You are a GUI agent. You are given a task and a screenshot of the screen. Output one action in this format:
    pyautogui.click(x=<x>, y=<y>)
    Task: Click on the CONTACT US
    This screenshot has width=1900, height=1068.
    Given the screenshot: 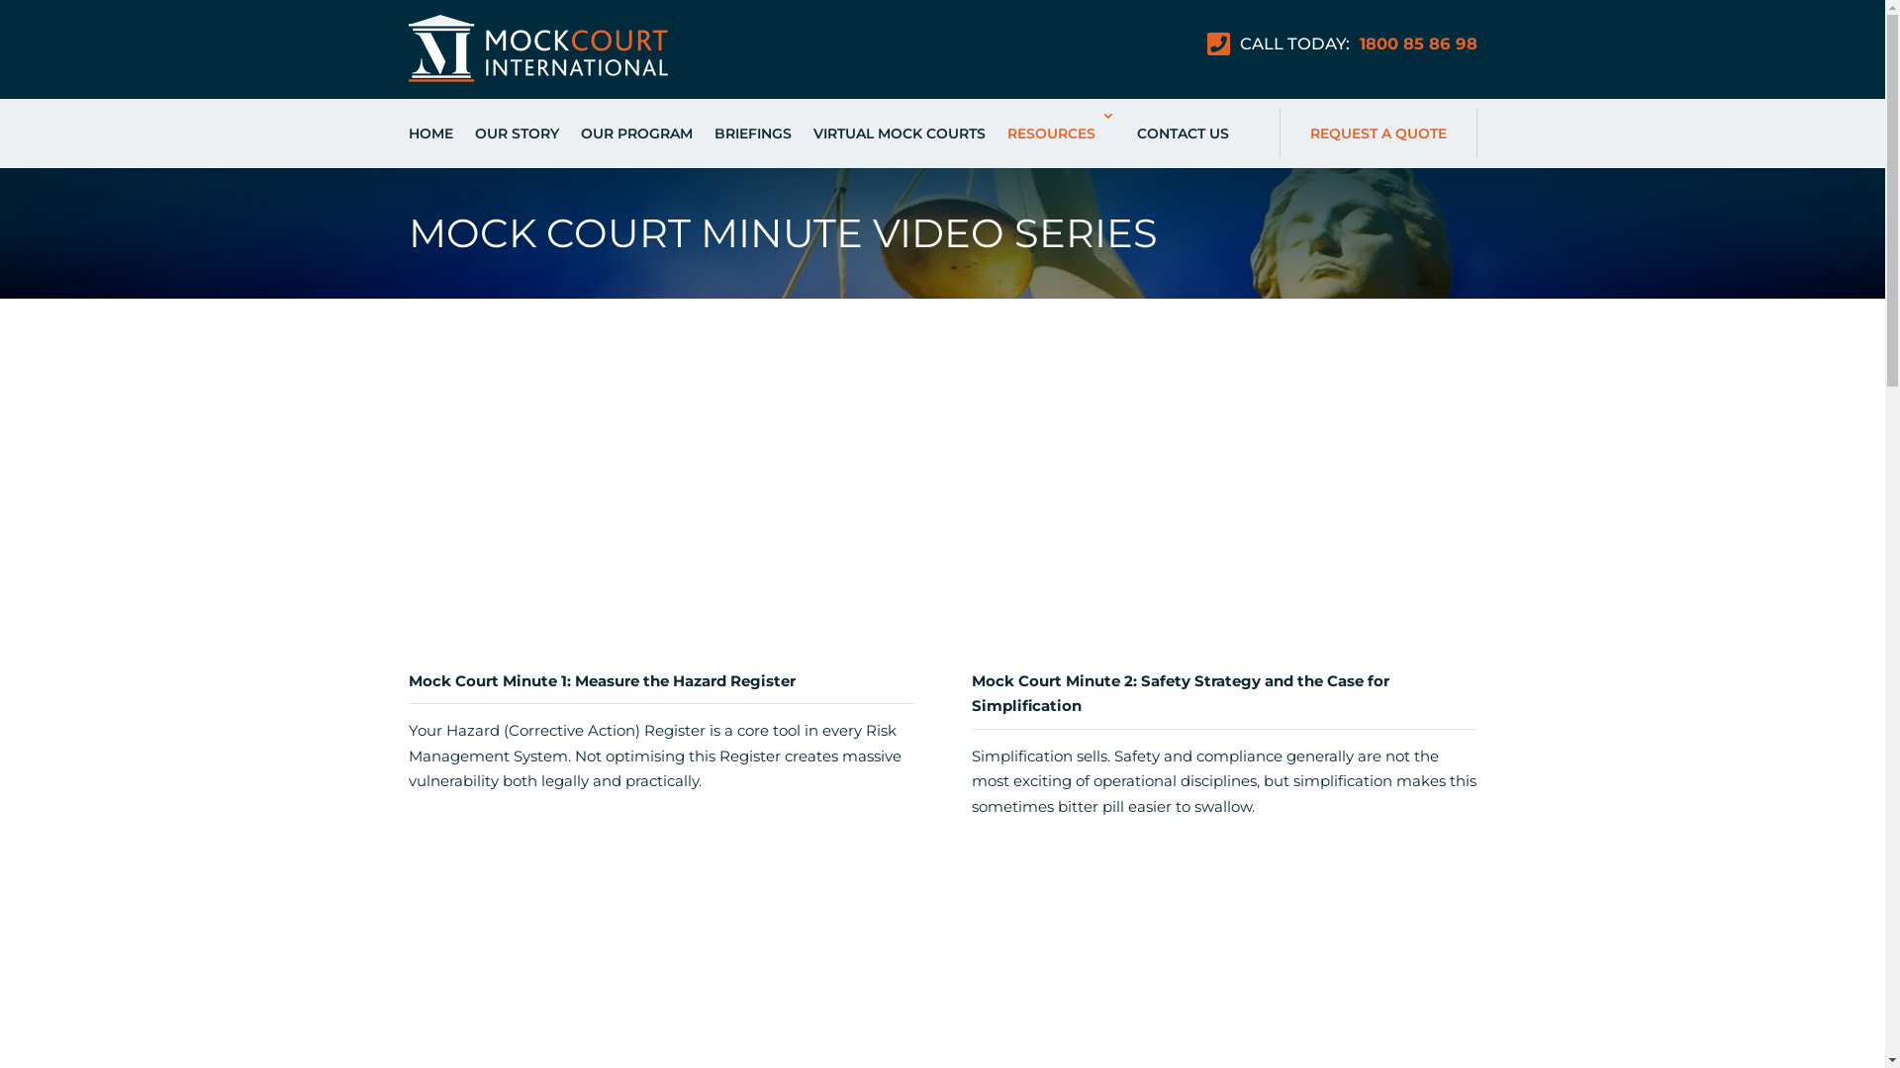 What is the action you would take?
    pyautogui.click(x=1182, y=133)
    